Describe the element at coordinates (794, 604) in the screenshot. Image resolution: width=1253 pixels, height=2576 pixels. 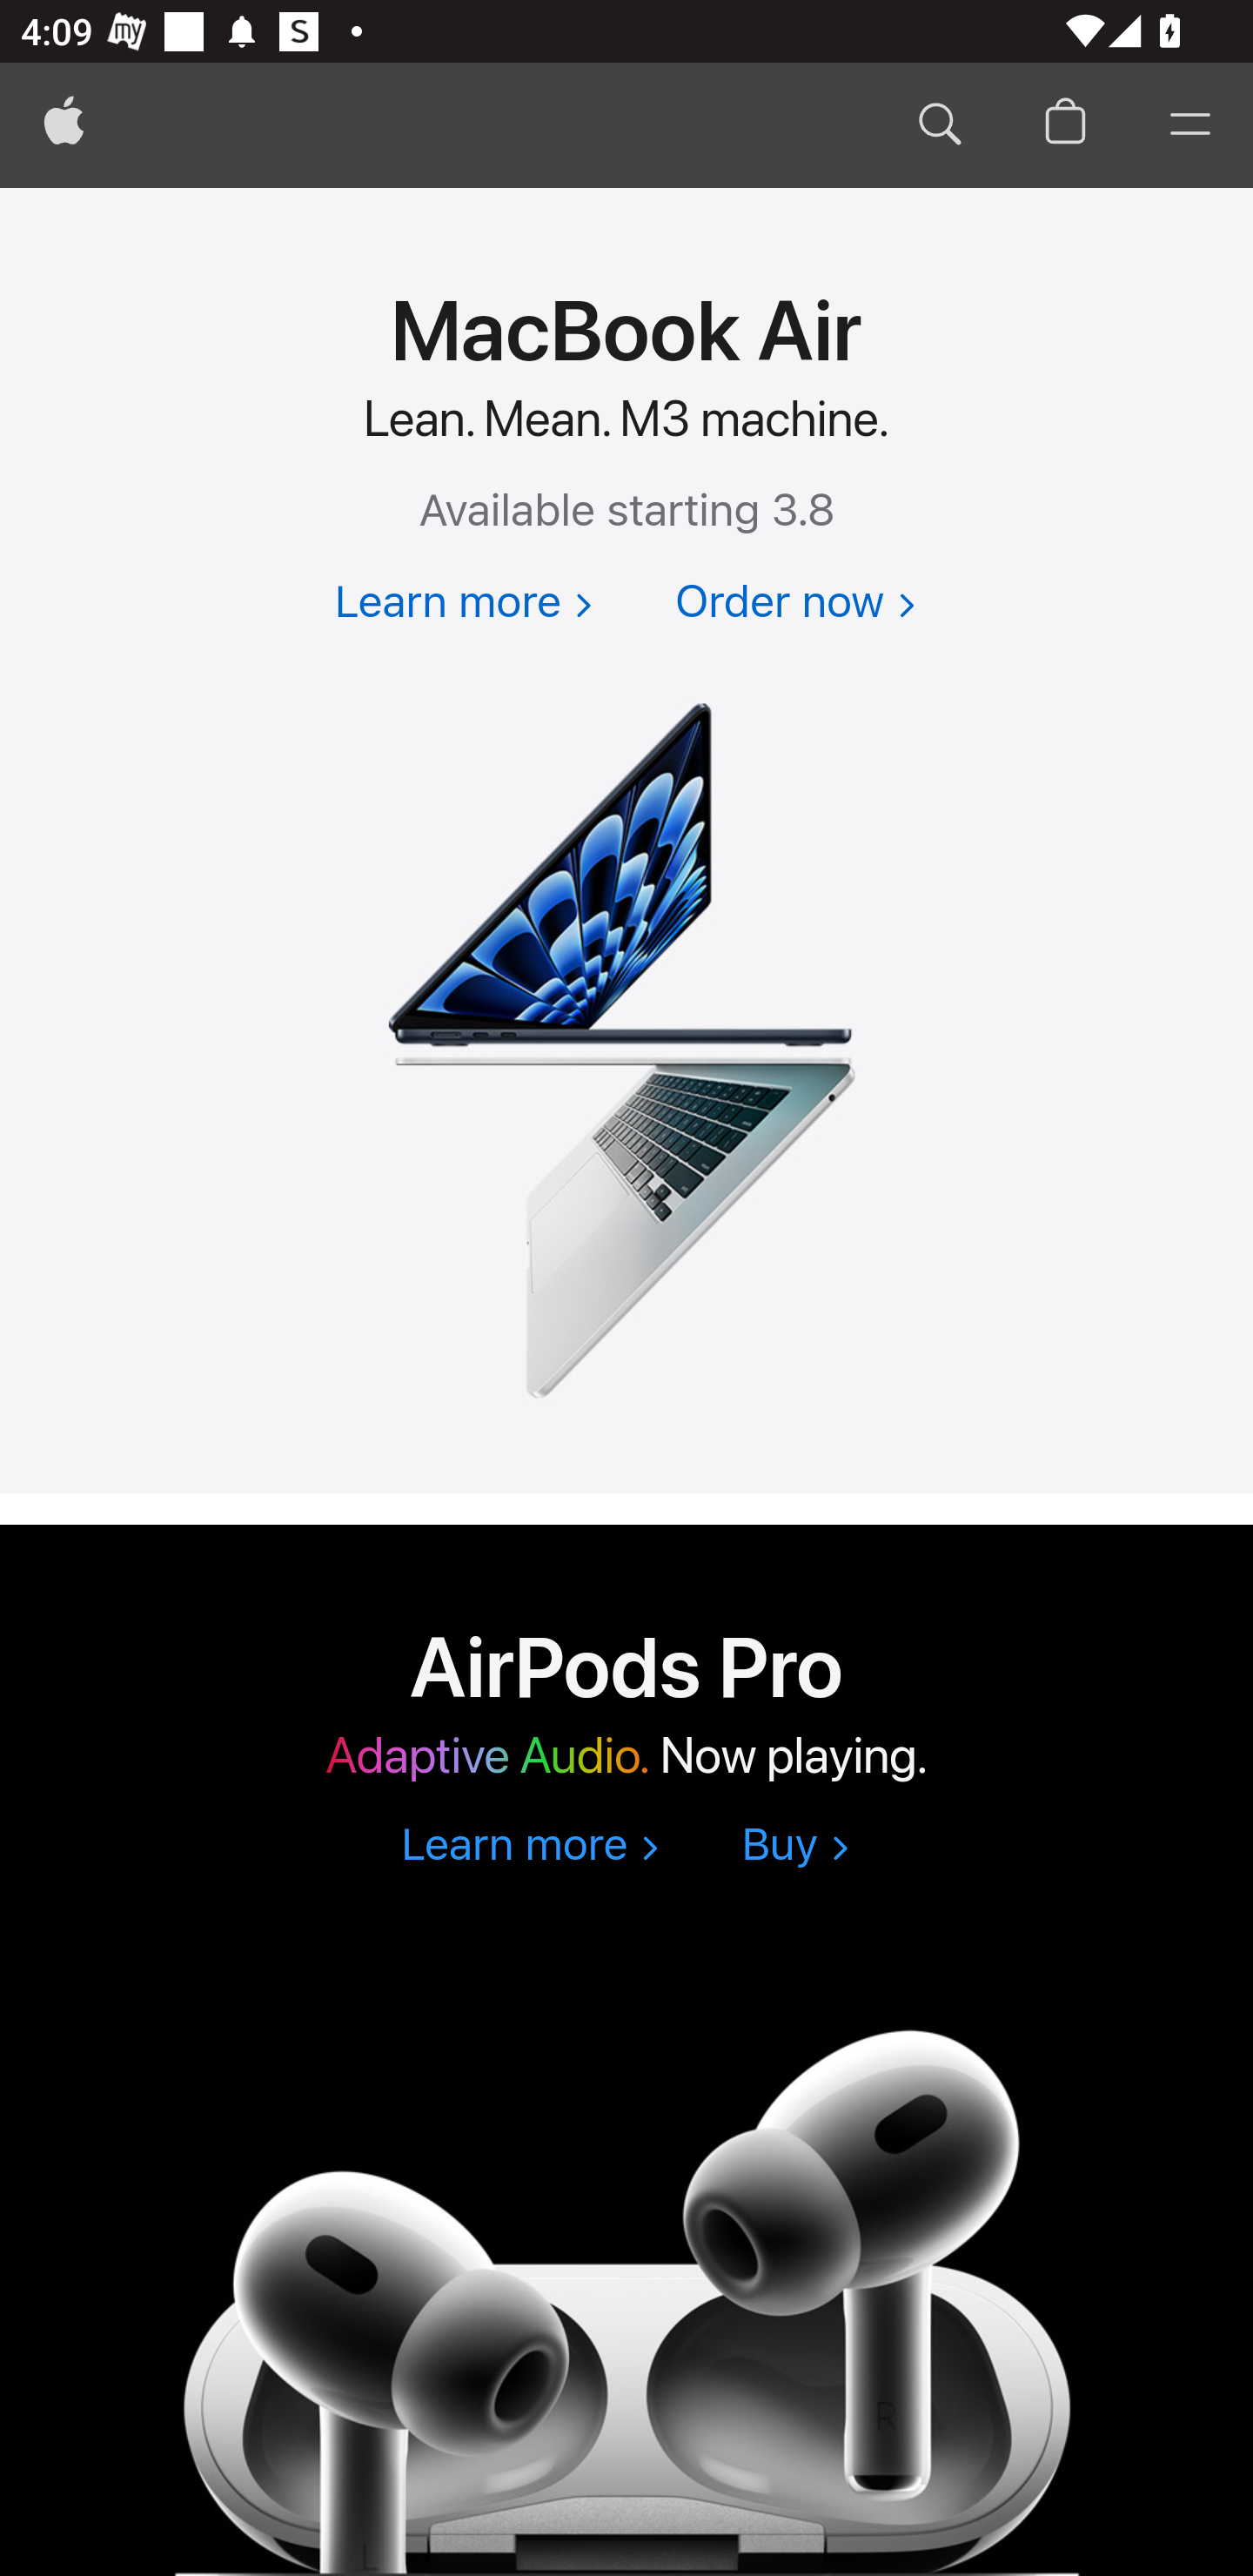
I see `Order now, Macbook Air with M3 chip Order now ` at that location.